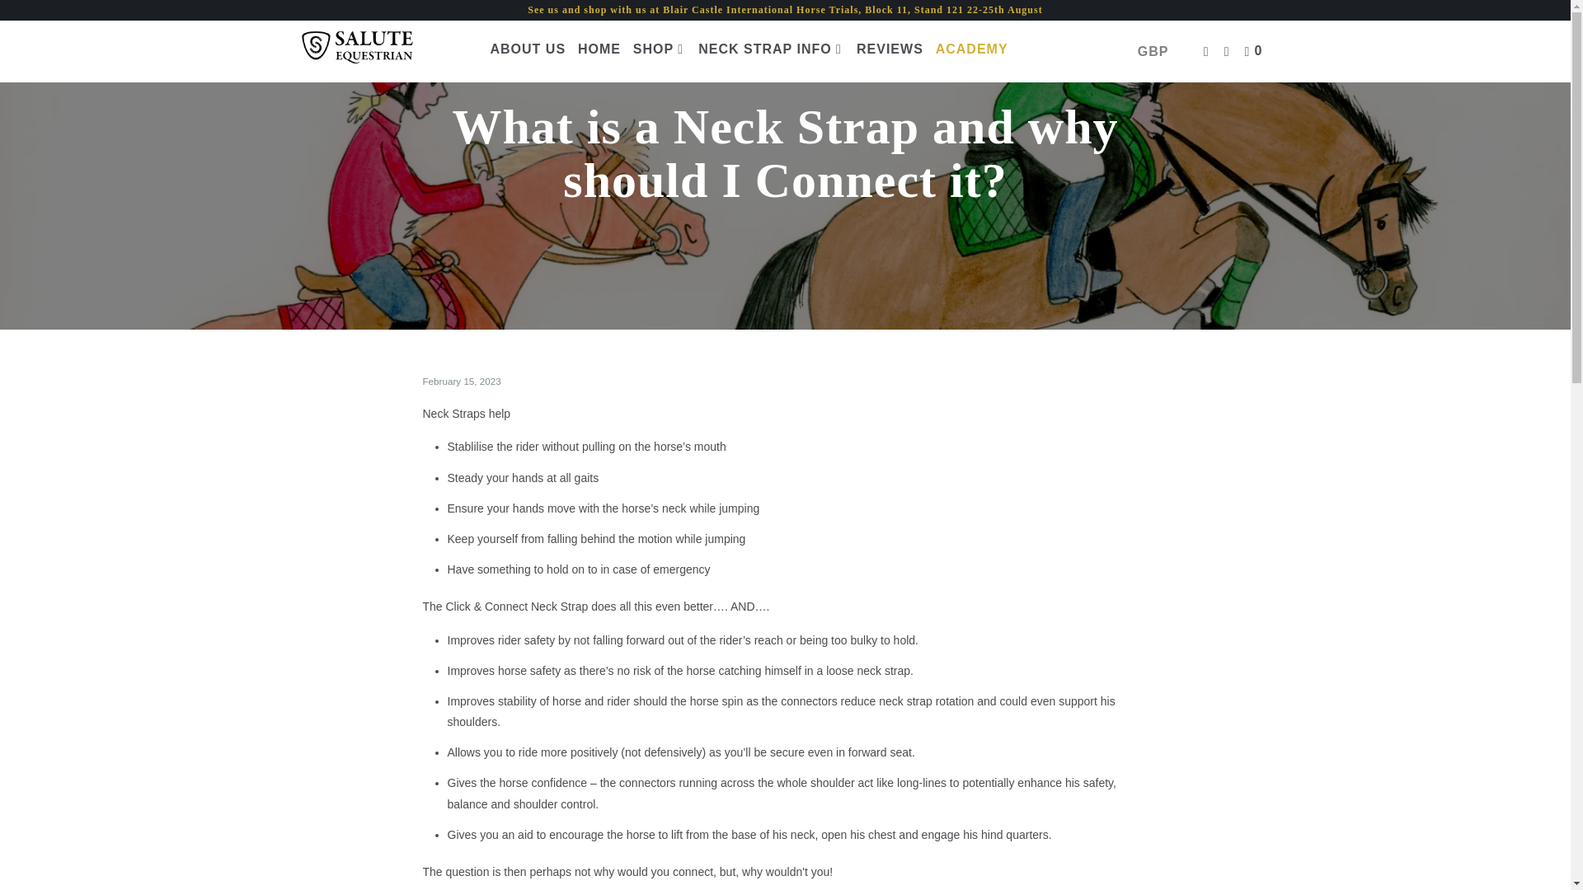  Describe the element at coordinates (660, 49) in the screenshot. I see `SHOP` at that location.